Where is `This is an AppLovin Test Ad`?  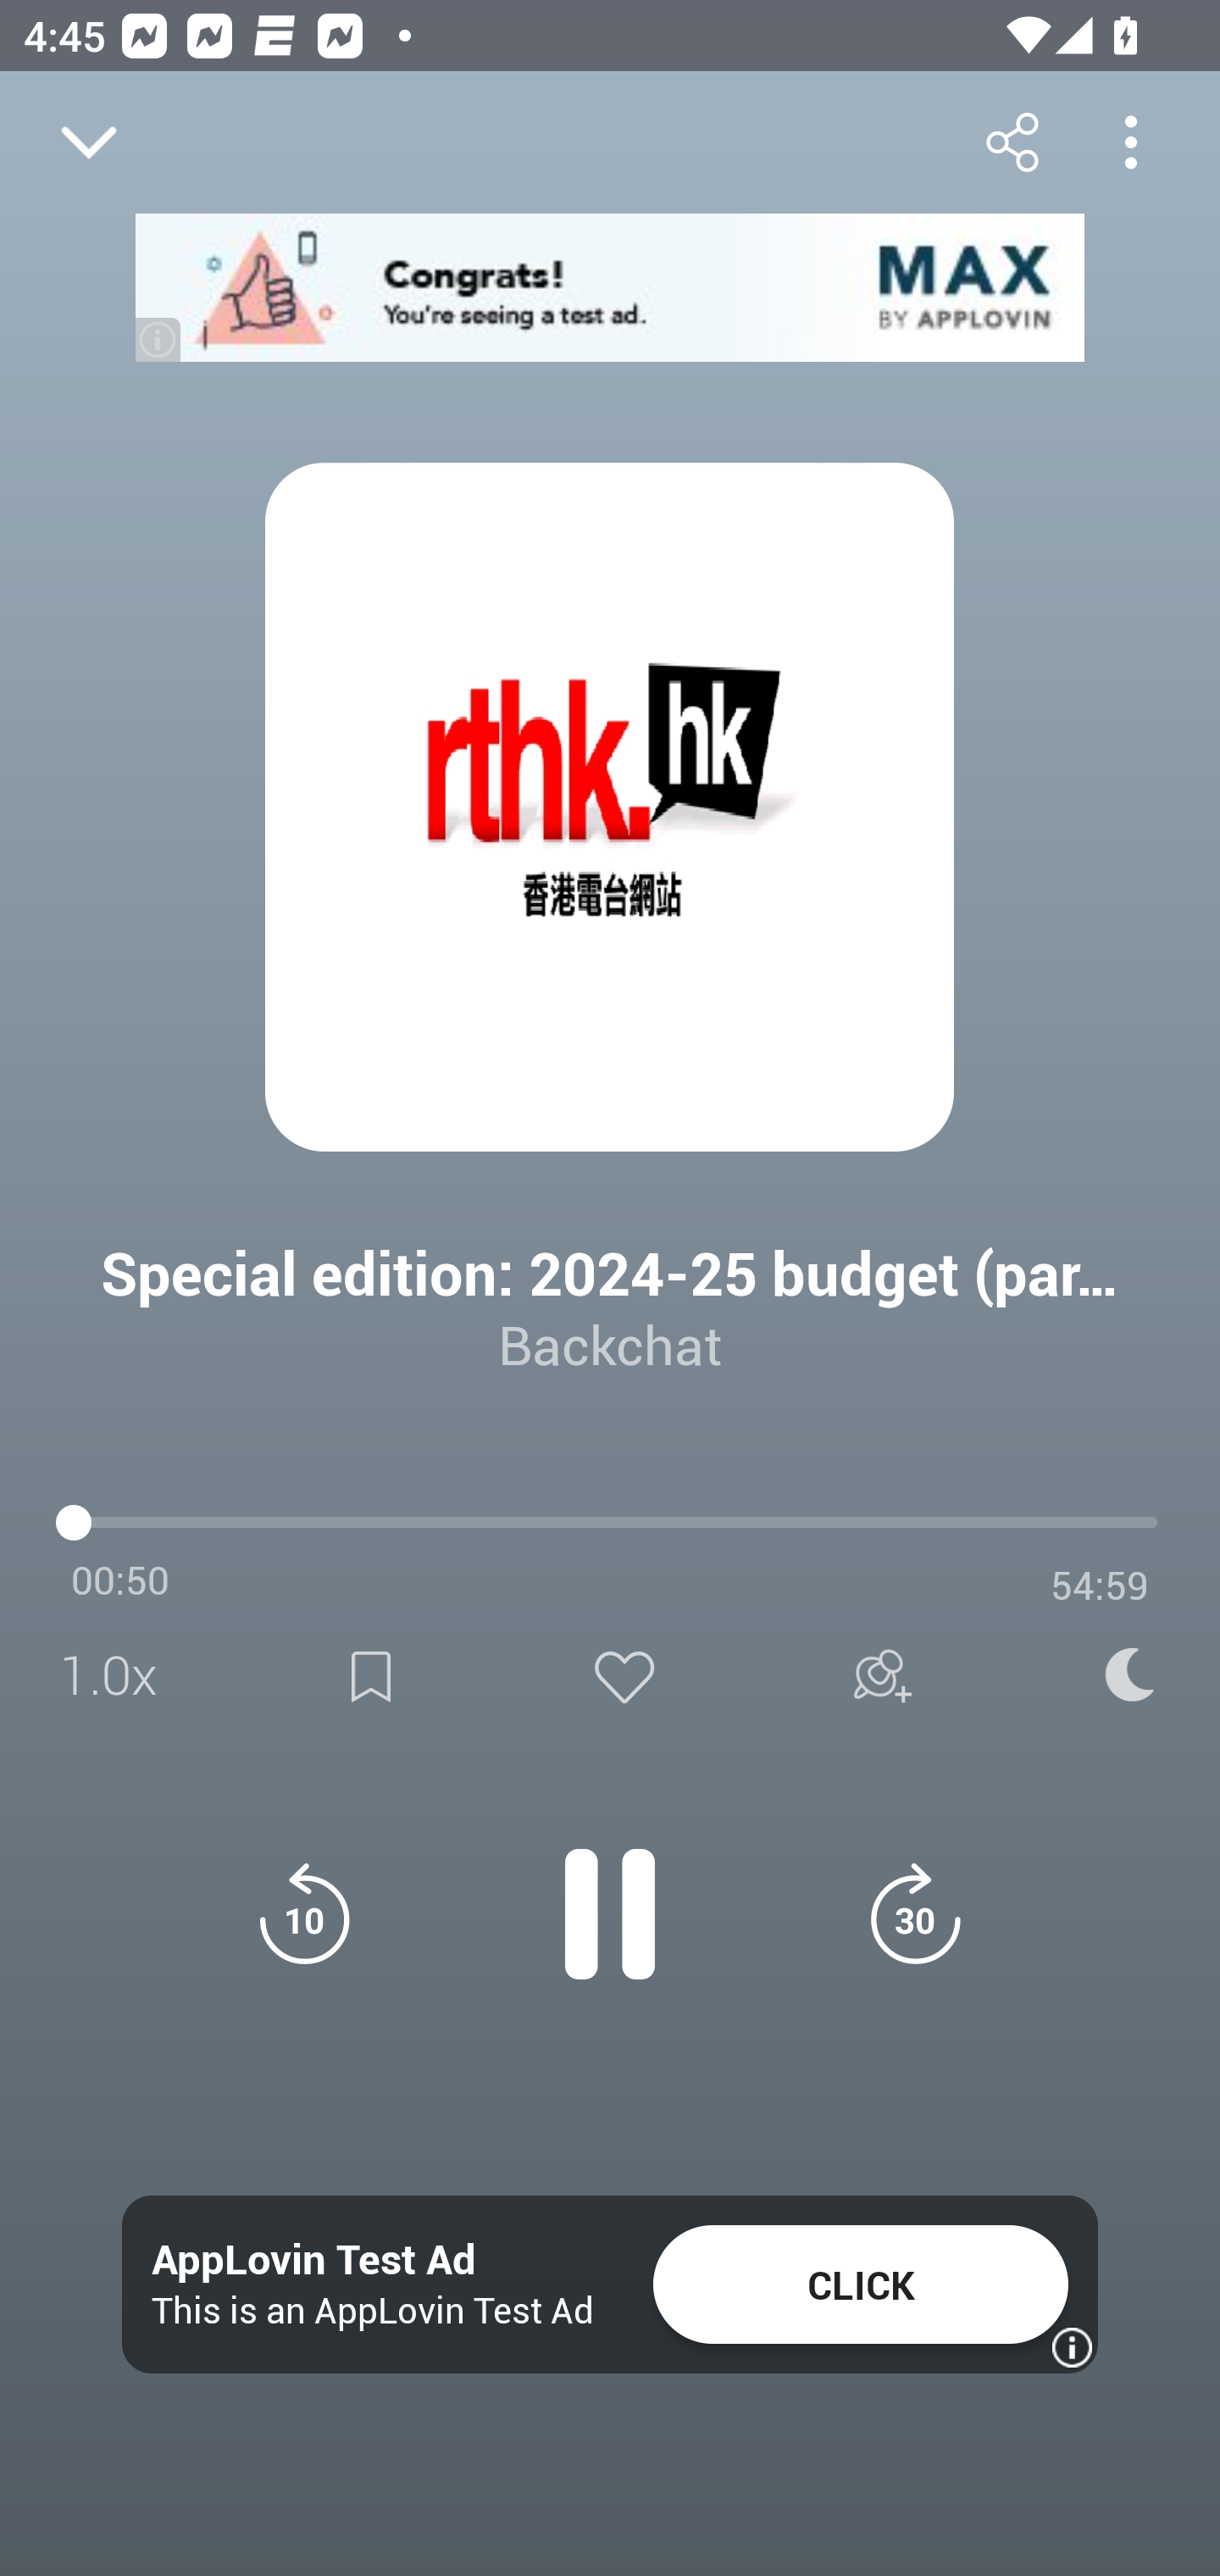
This is an AppLovin Test Ad is located at coordinates (373, 2310).